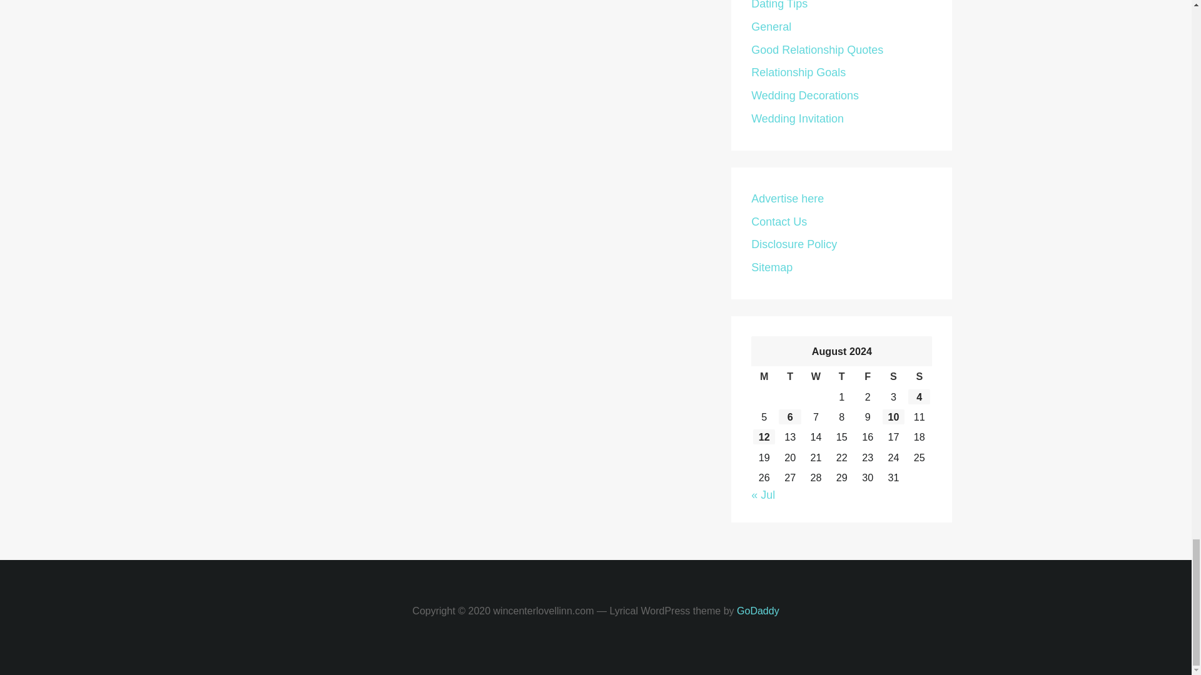 Image resolution: width=1201 pixels, height=675 pixels. What do you see at coordinates (789, 376) in the screenshot?
I see `Tuesday` at bounding box center [789, 376].